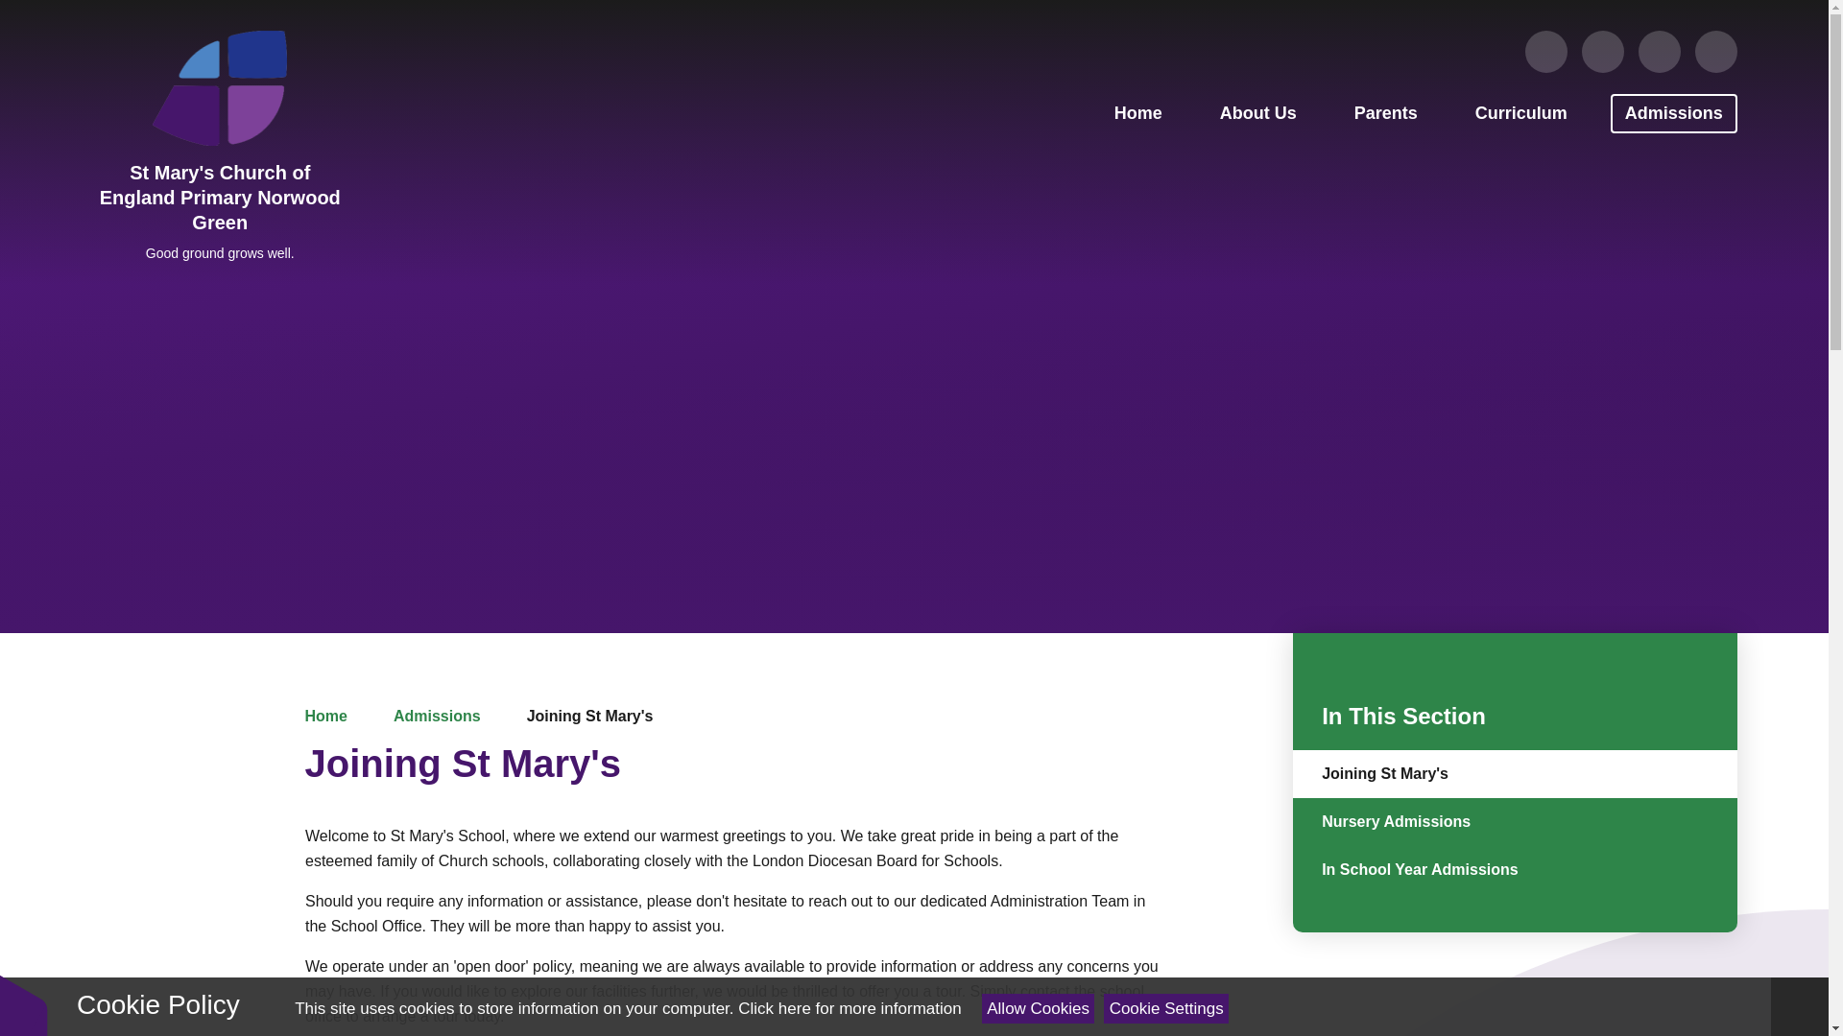 This screenshot has height=1036, width=1843. I want to click on About Us, so click(1257, 113).